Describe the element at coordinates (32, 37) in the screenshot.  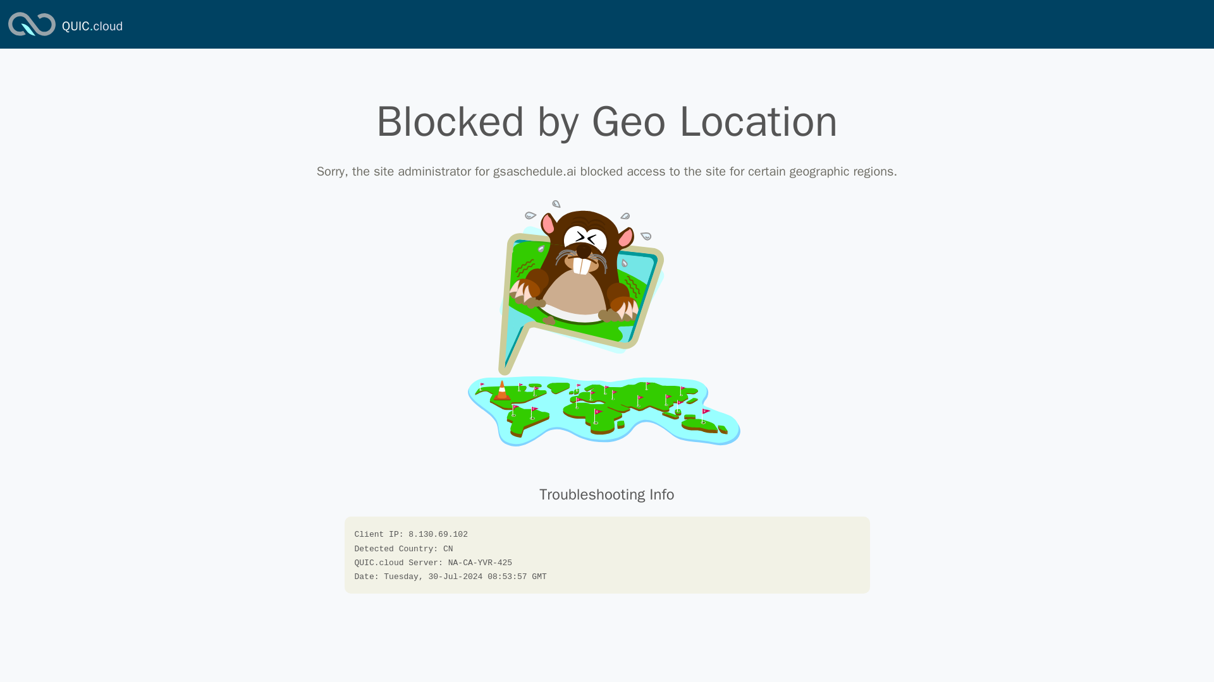
I see `QUIC.cloud` at that location.